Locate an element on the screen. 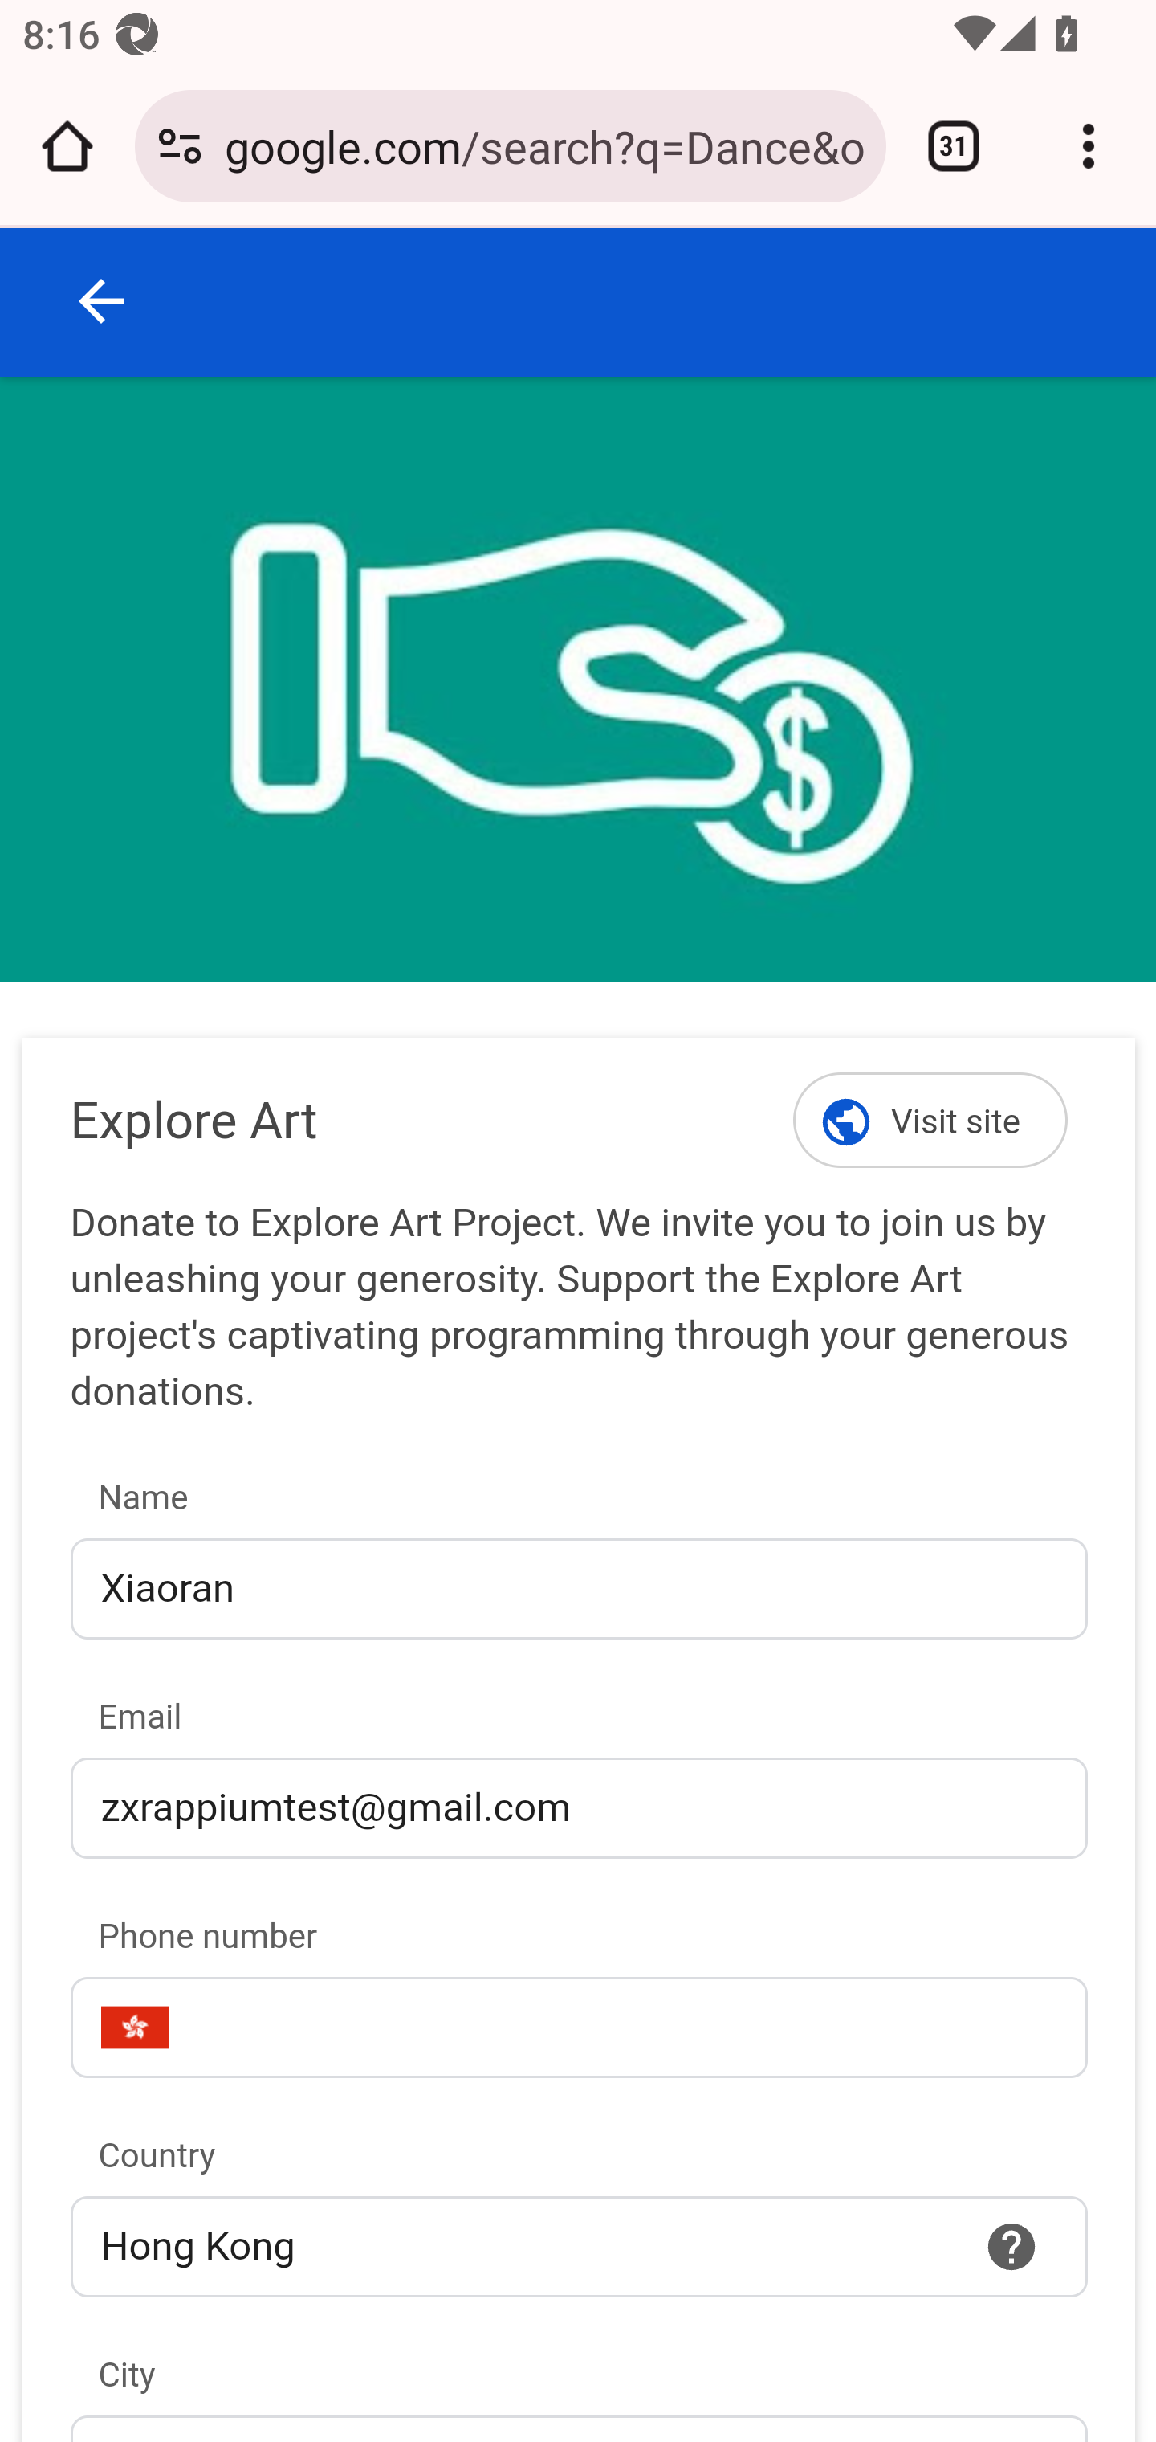 Image resolution: width=1156 pixels, height=2442 pixels. Switch or close tabs is located at coordinates (954, 146).